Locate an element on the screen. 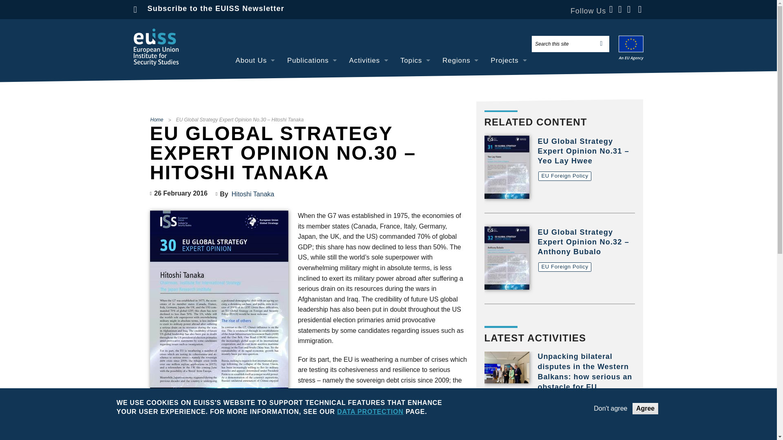 This screenshot has width=783, height=440. Podcast is located at coordinates (369, 152).